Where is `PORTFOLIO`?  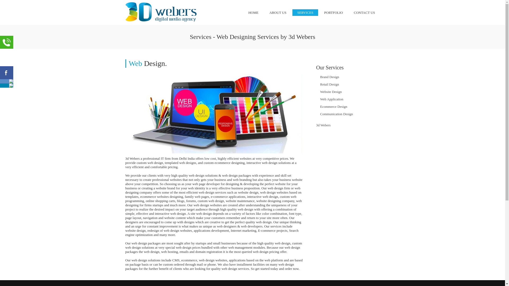
PORTFOLIO is located at coordinates (334, 13).